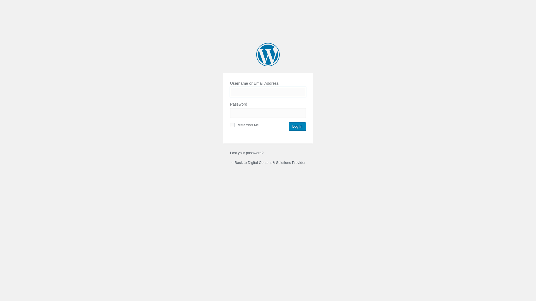 The width and height of the screenshot is (536, 301). What do you see at coordinates (247, 153) in the screenshot?
I see `Lost your password?` at bounding box center [247, 153].